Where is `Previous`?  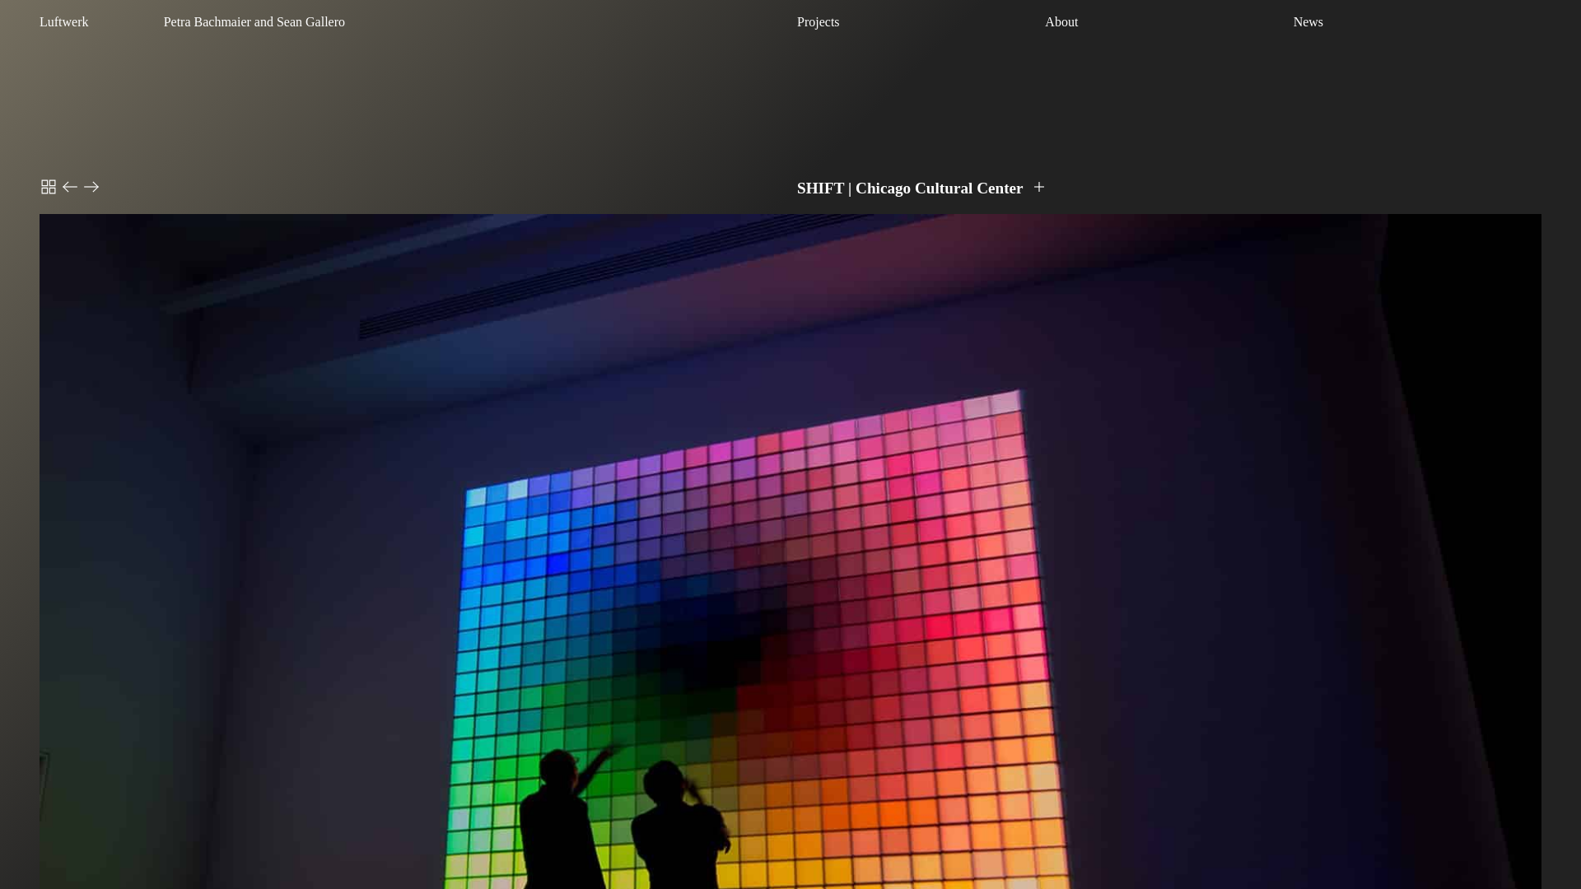 Previous is located at coordinates (70, 186).